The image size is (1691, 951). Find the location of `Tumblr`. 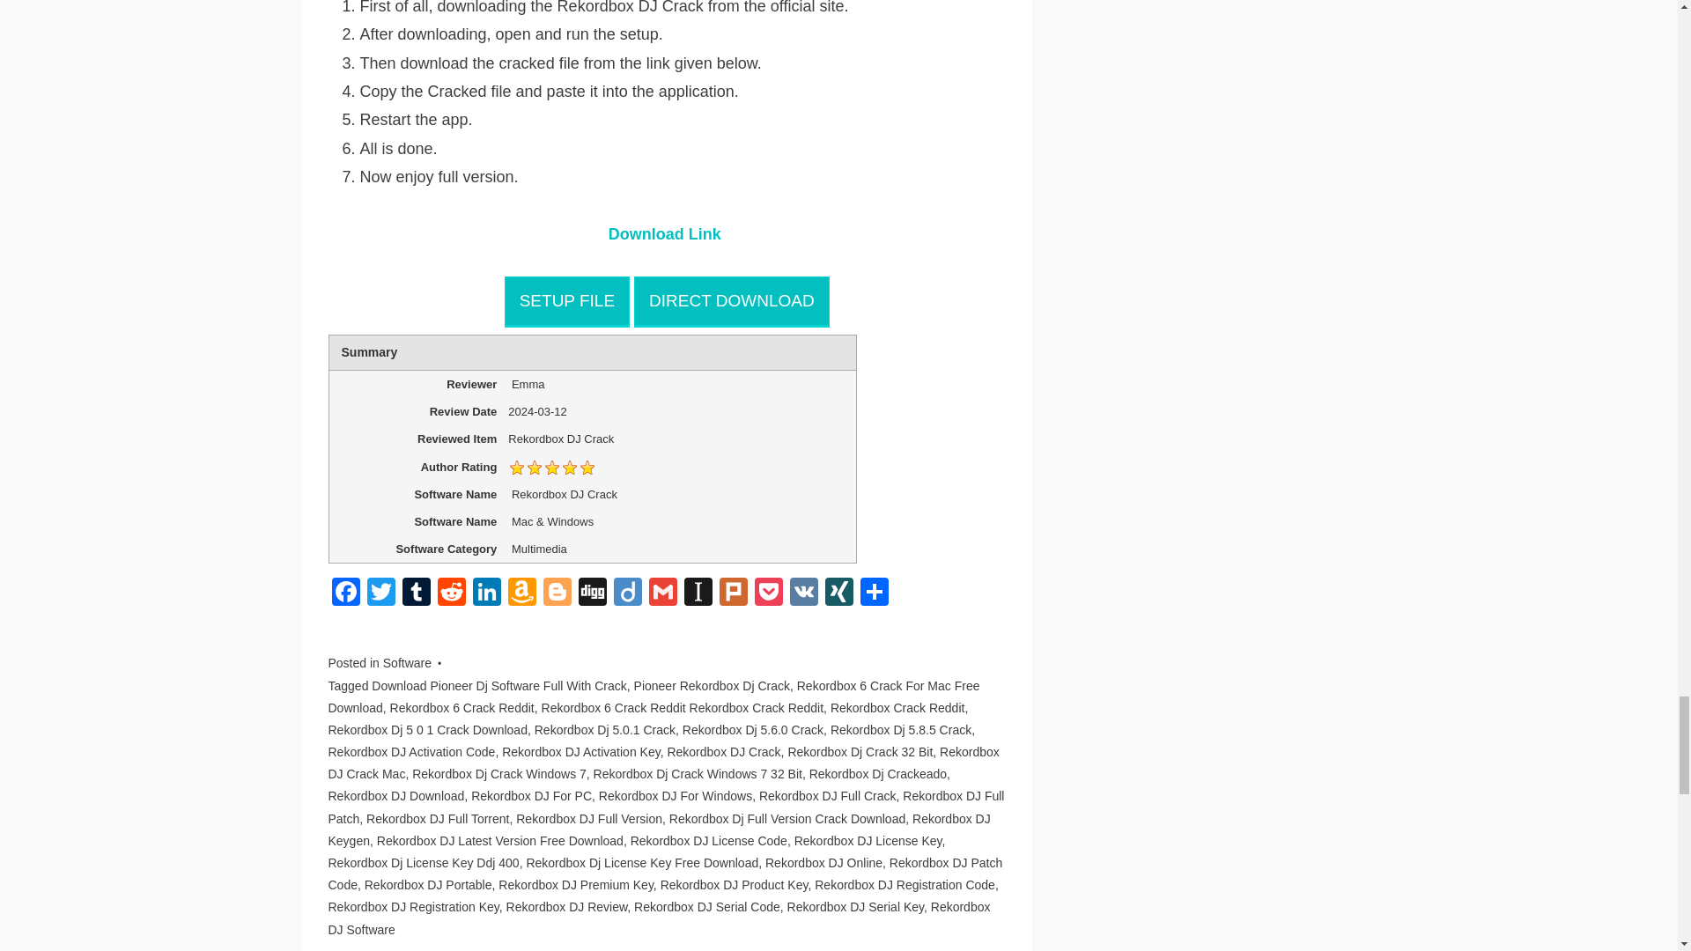

Tumblr is located at coordinates (415, 593).